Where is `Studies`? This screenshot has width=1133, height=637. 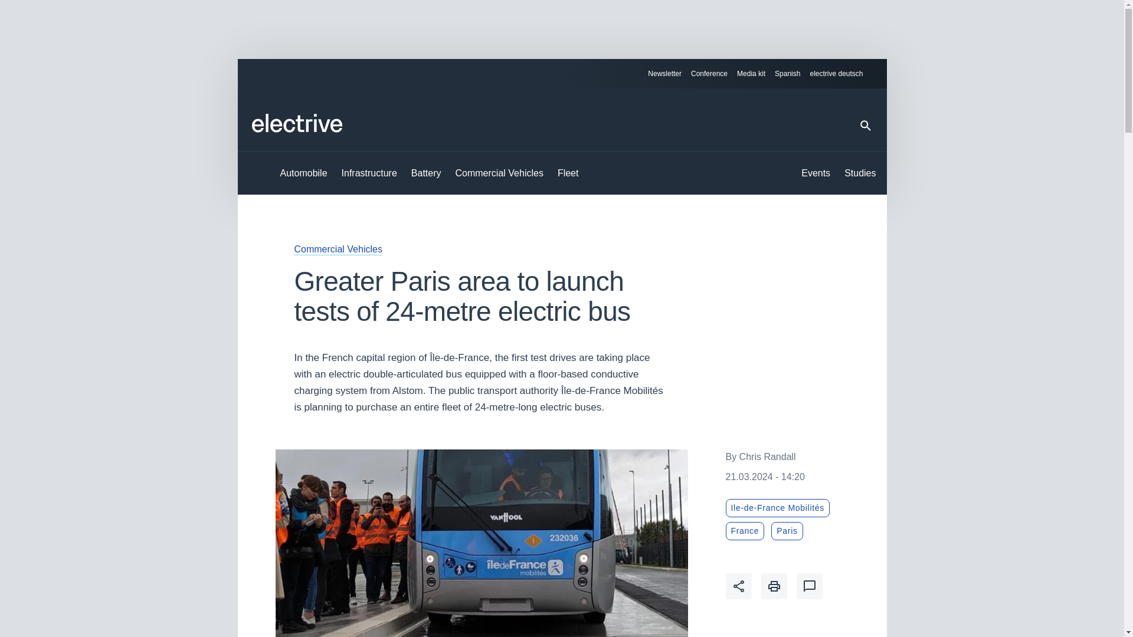
Studies is located at coordinates (860, 173).